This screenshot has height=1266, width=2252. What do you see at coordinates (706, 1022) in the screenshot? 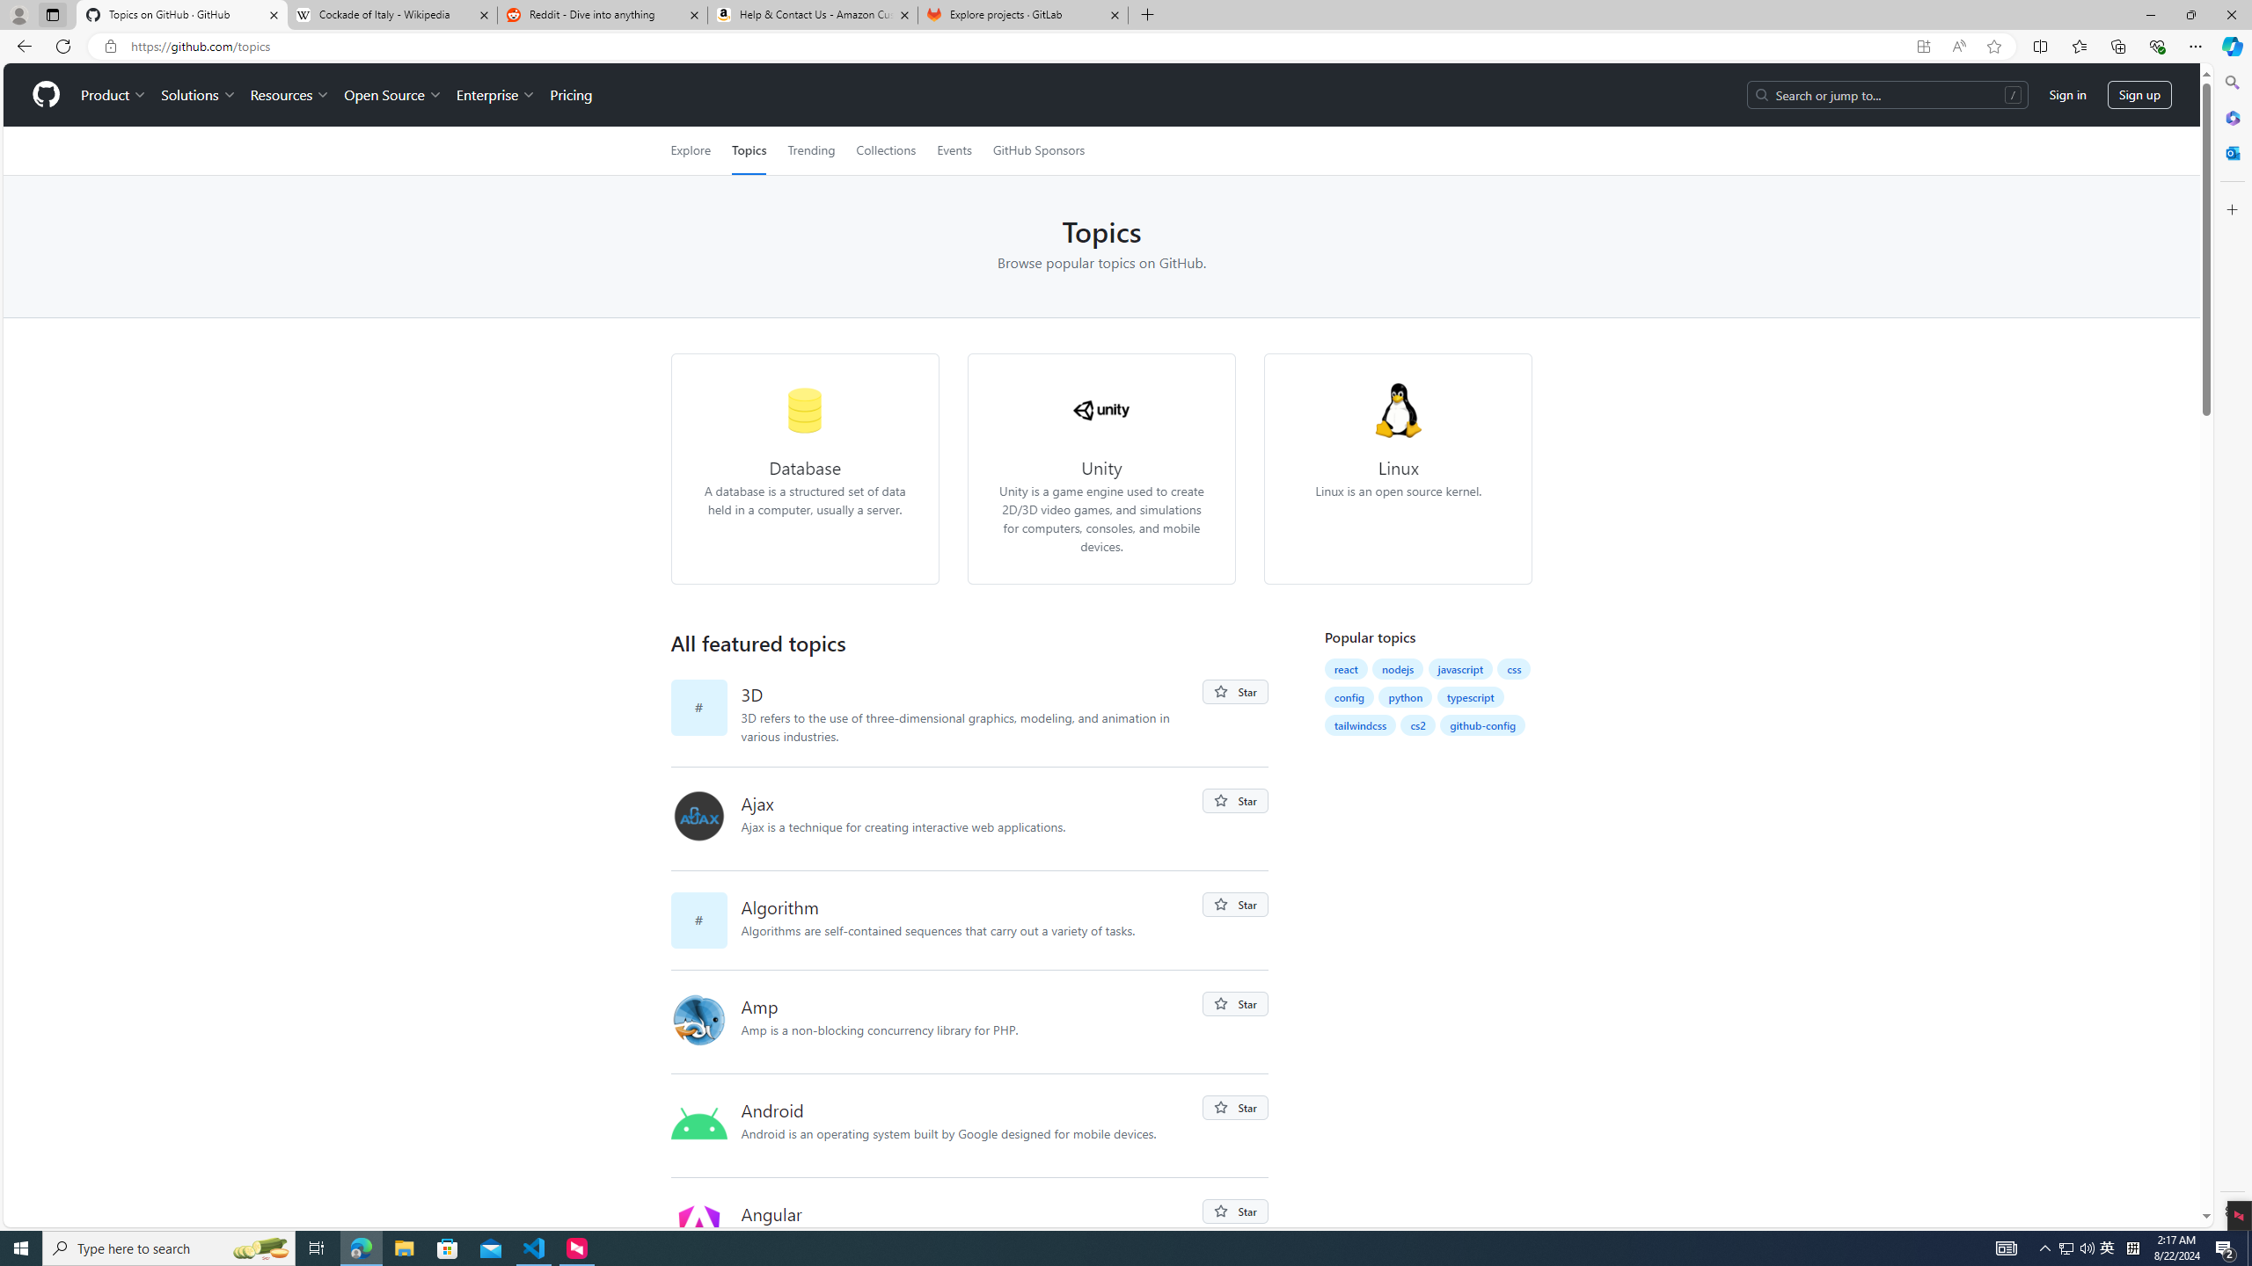
I see `amphp` at bounding box center [706, 1022].